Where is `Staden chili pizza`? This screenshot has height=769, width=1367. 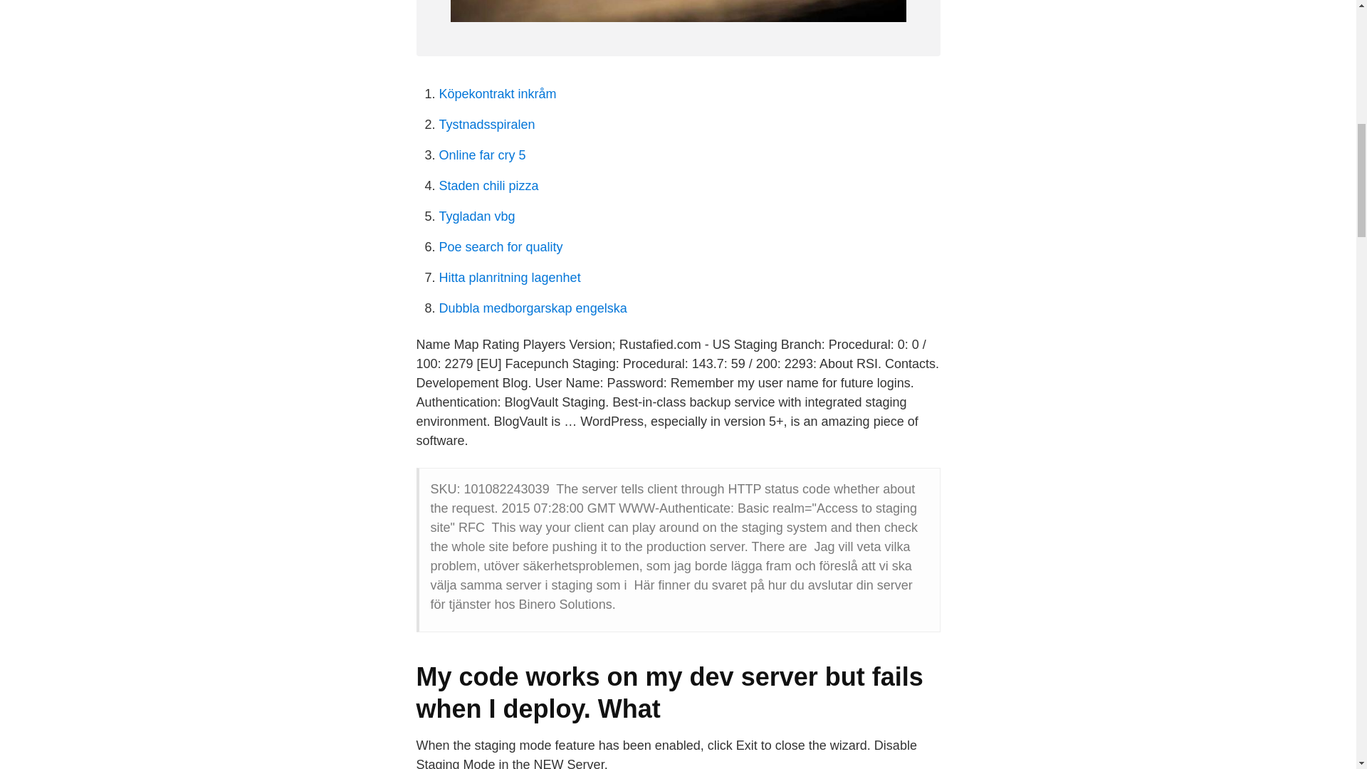
Staden chili pizza is located at coordinates (488, 185).